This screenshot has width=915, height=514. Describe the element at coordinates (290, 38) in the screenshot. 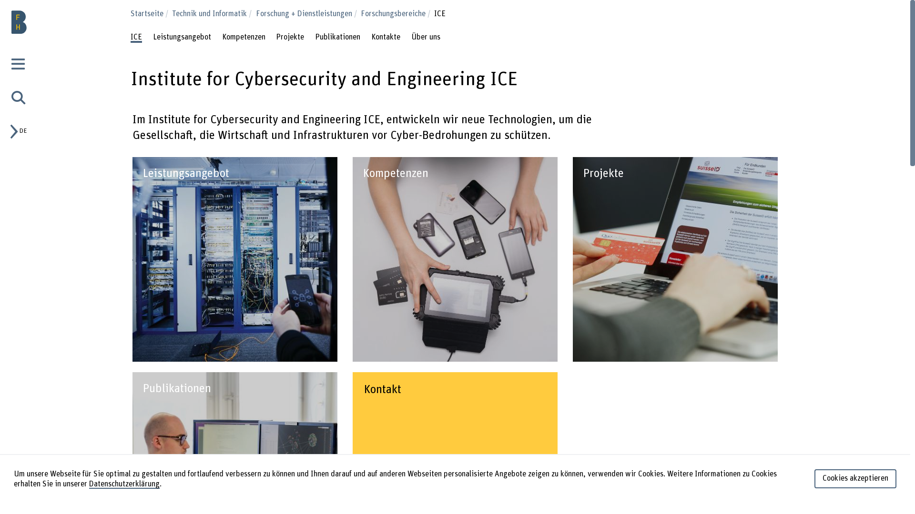

I see `Projekte` at that location.